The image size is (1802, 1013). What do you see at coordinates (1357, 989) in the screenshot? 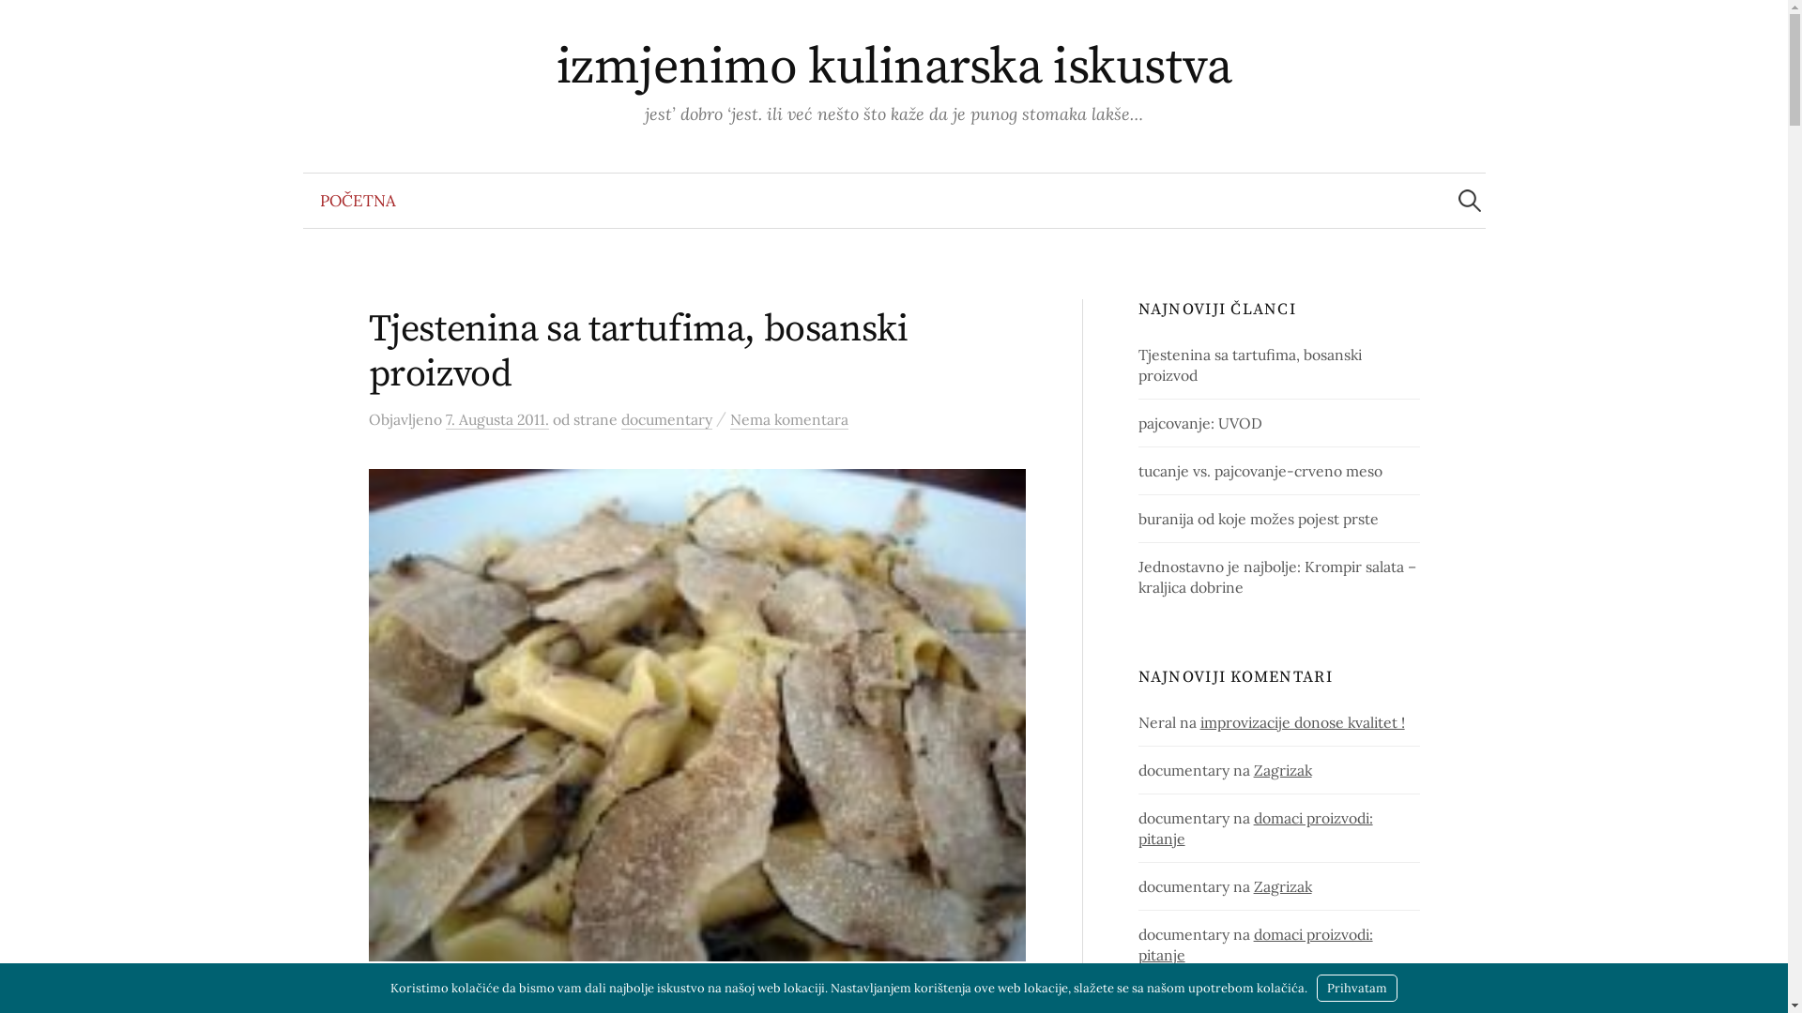
I see `Prihvatam` at bounding box center [1357, 989].